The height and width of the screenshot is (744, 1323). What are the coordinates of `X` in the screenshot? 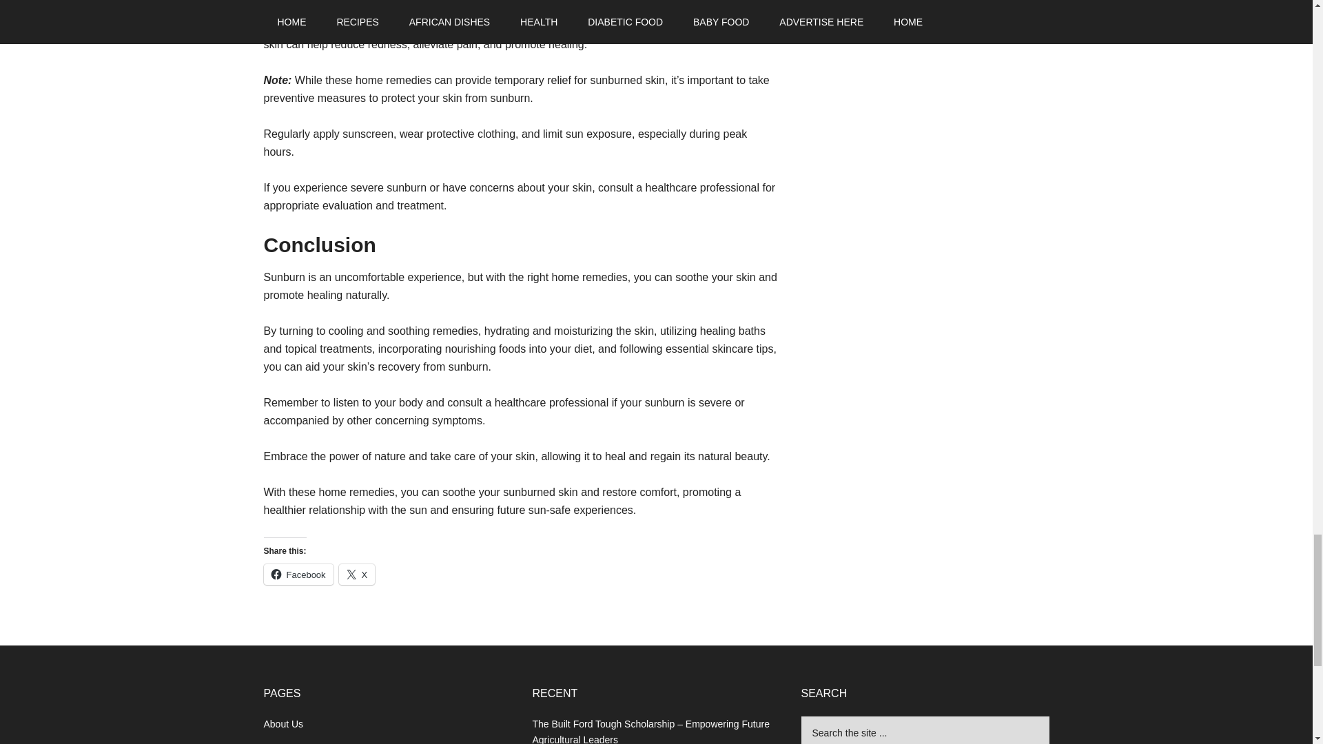 It's located at (357, 574).